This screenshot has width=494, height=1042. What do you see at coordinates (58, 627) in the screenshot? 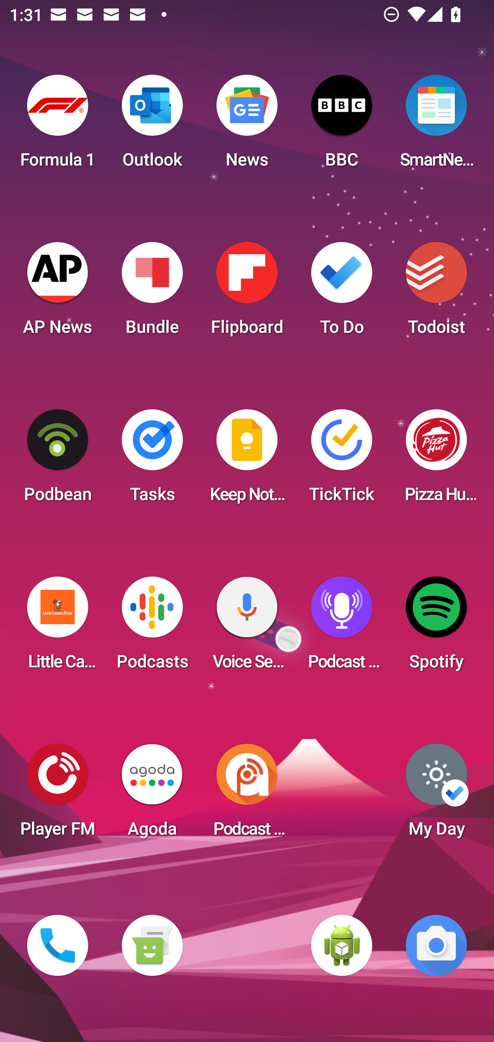
I see `Little Caesars Pizza` at bounding box center [58, 627].